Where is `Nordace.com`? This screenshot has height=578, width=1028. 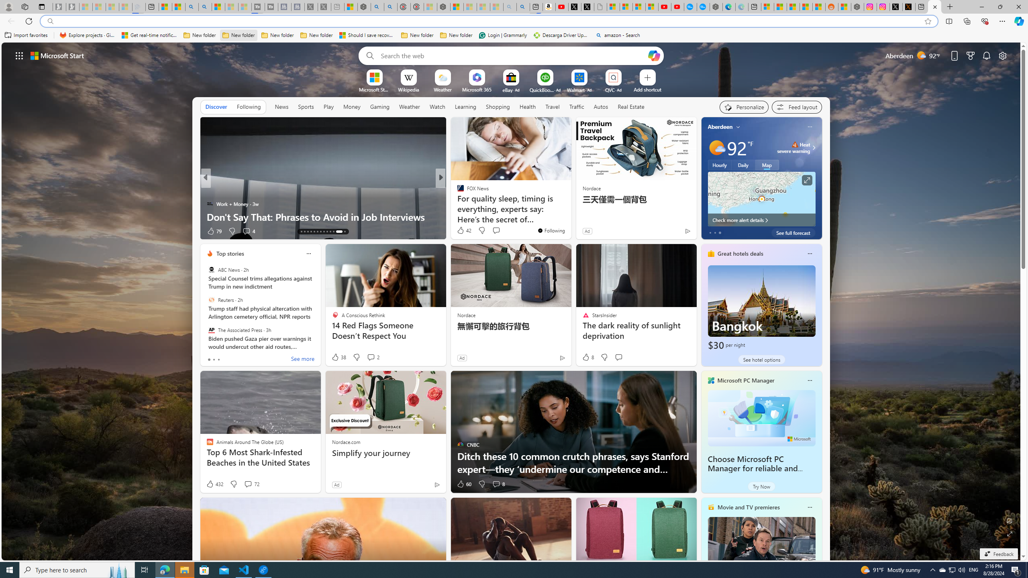
Nordace.com is located at coordinates (346, 442).